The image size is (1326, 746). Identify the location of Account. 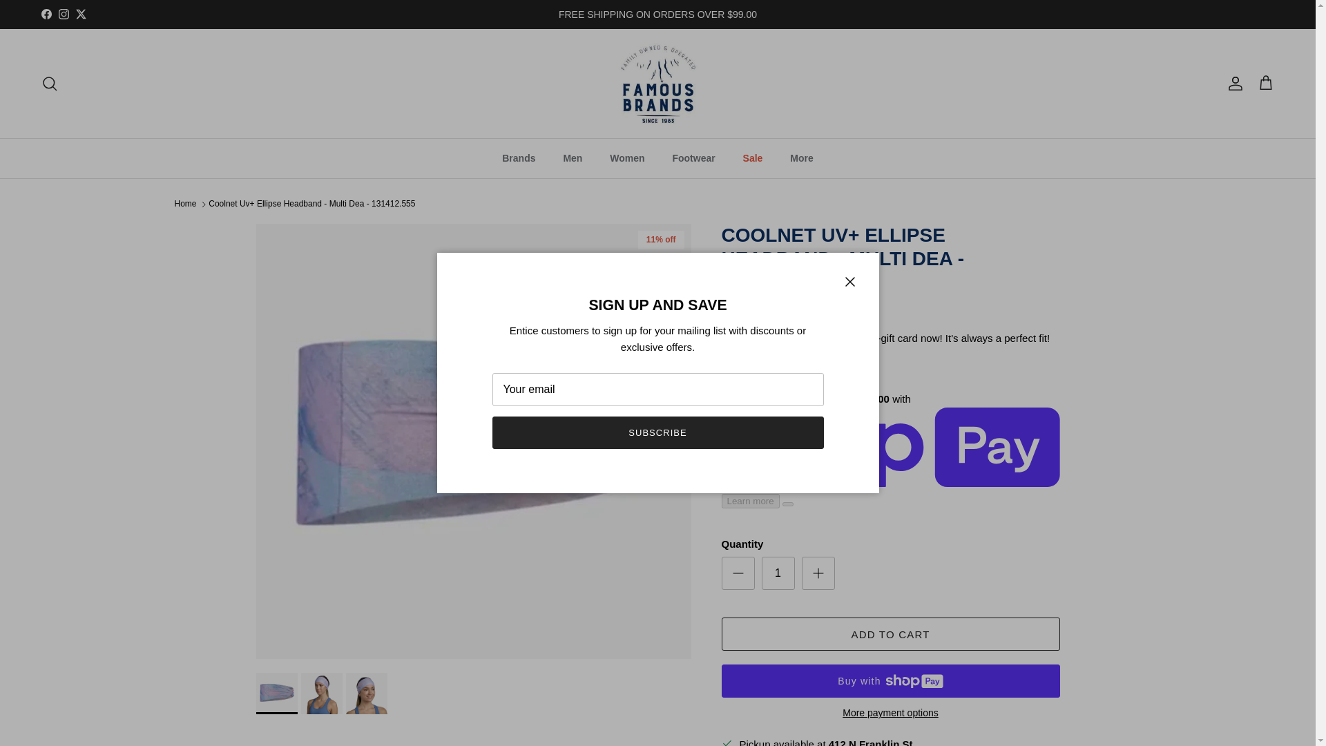
(1232, 83).